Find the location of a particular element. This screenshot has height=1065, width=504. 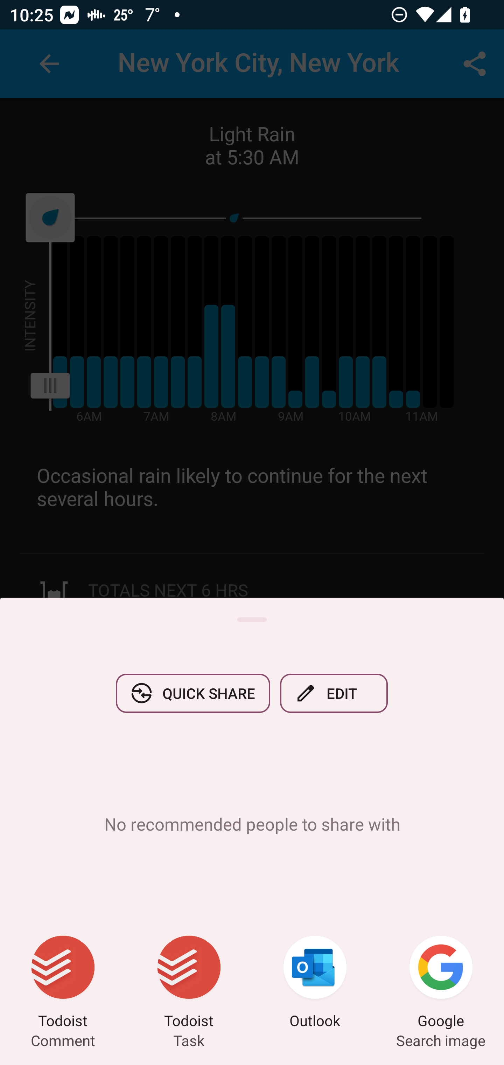

Todoist Comment is located at coordinates (63, 984).